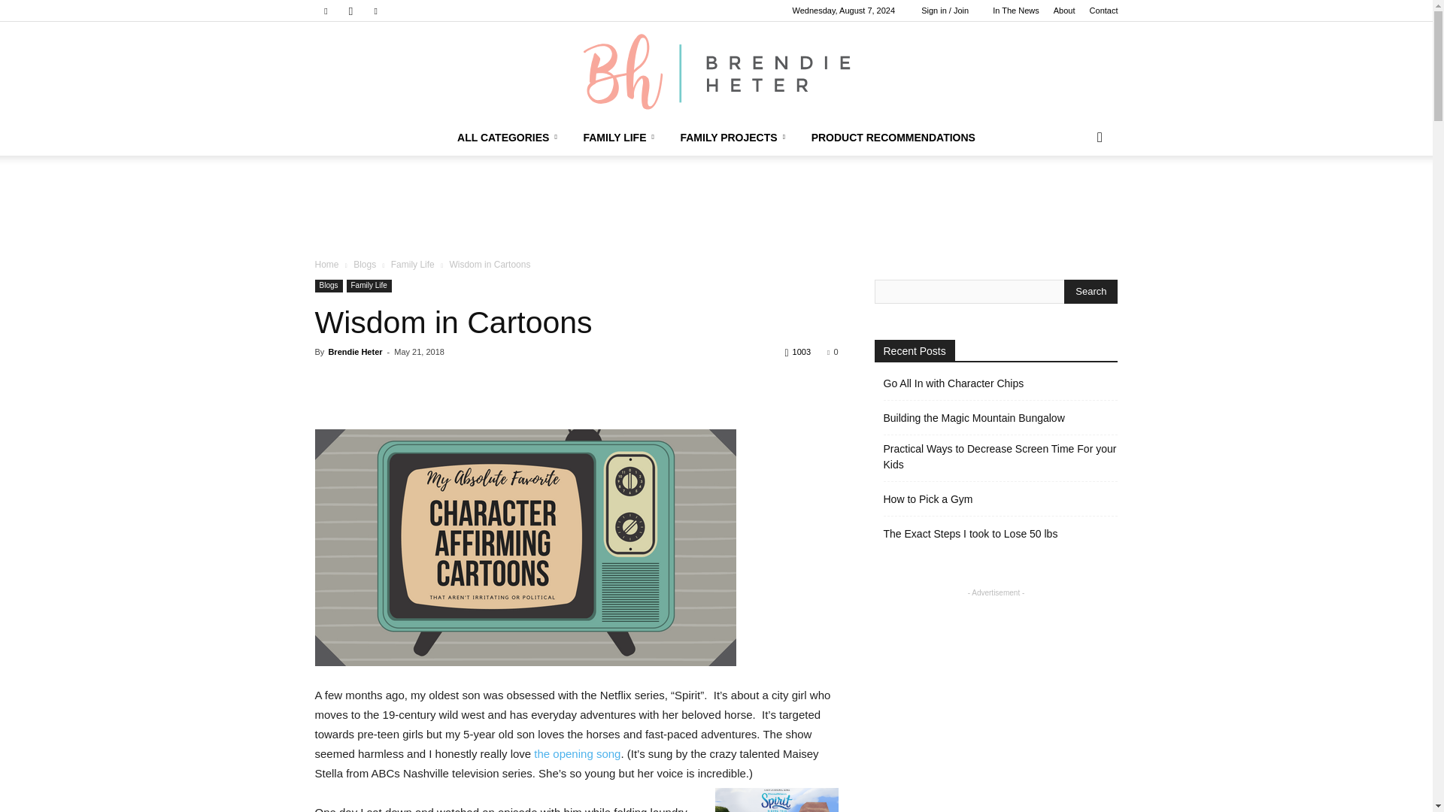 The image size is (1444, 812). I want to click on ALL CATEGORIES, so click(508, 137).